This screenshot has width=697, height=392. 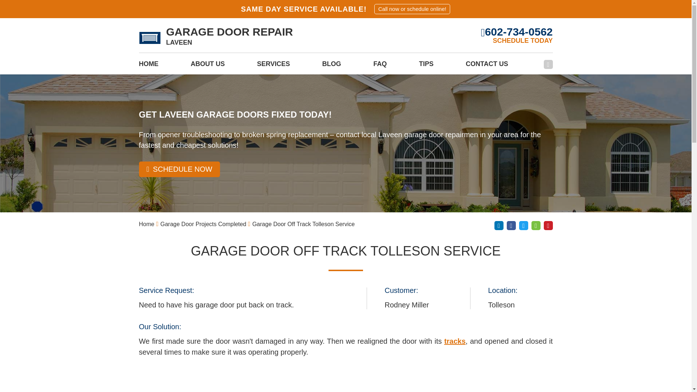 What do you see at coordinates (455, 341) in the screenshot?
I see `Garage door off track` at bounding box center [455, 341].